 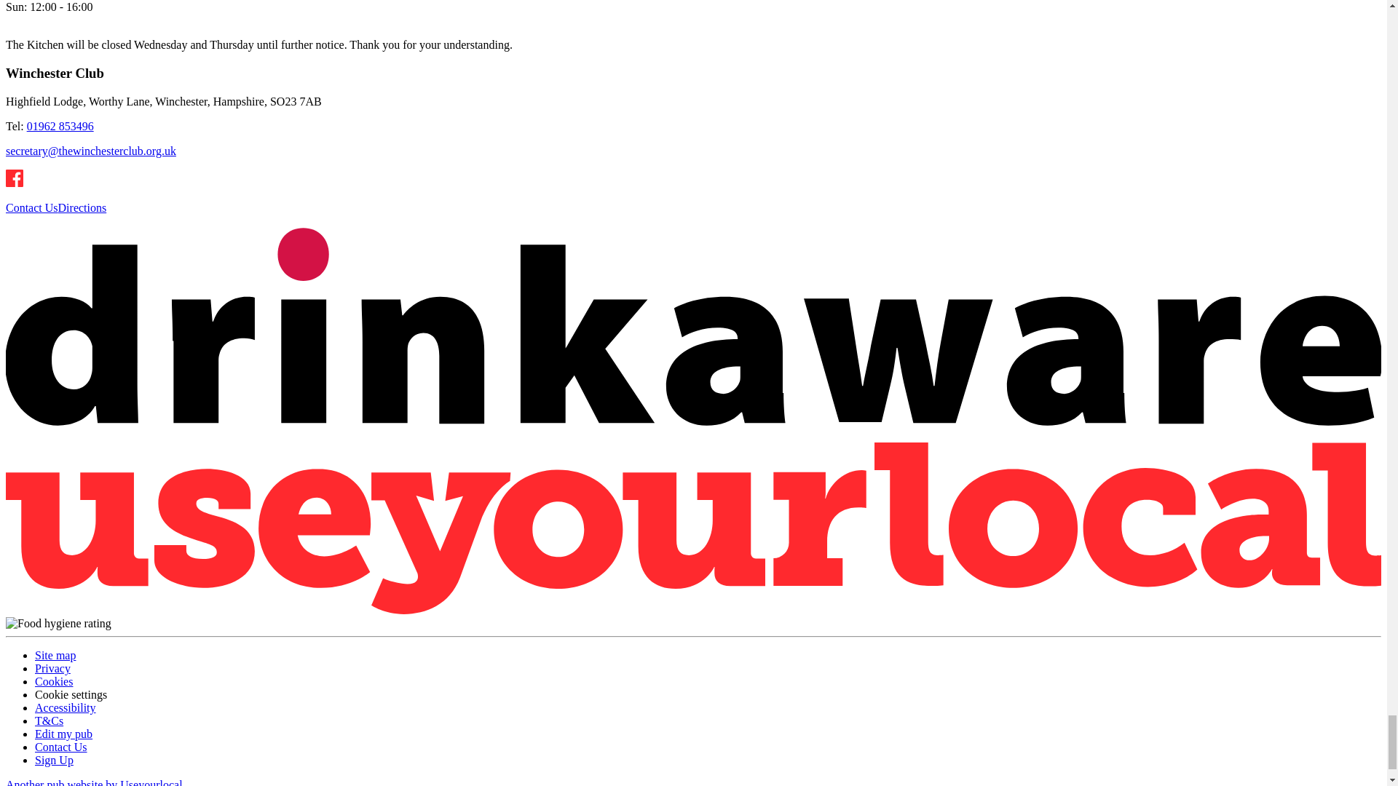 What do you see at coordinates (94, 782) in the screenshot?
I see `Another pub website by Useyourlocal` at bounding box center [94, 782].